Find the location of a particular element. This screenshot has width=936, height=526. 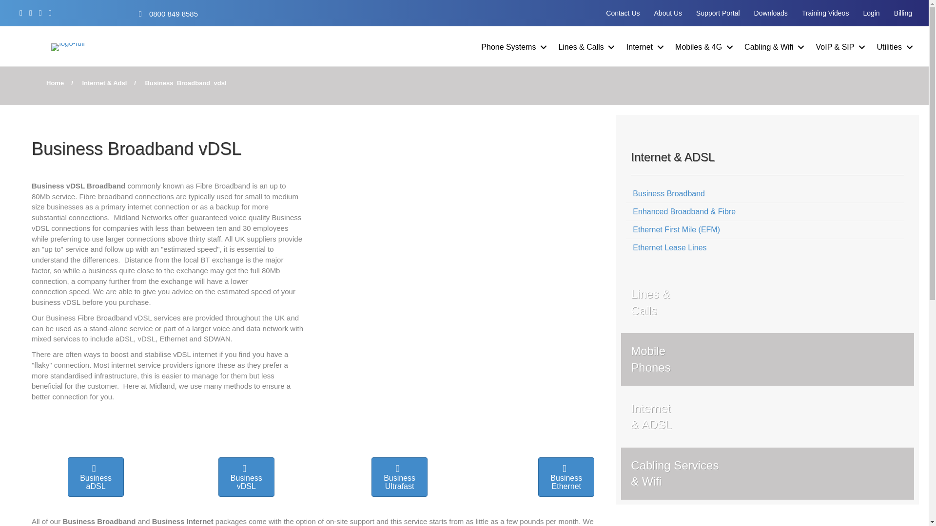

Support Portal is located at coordinates (718, 13).